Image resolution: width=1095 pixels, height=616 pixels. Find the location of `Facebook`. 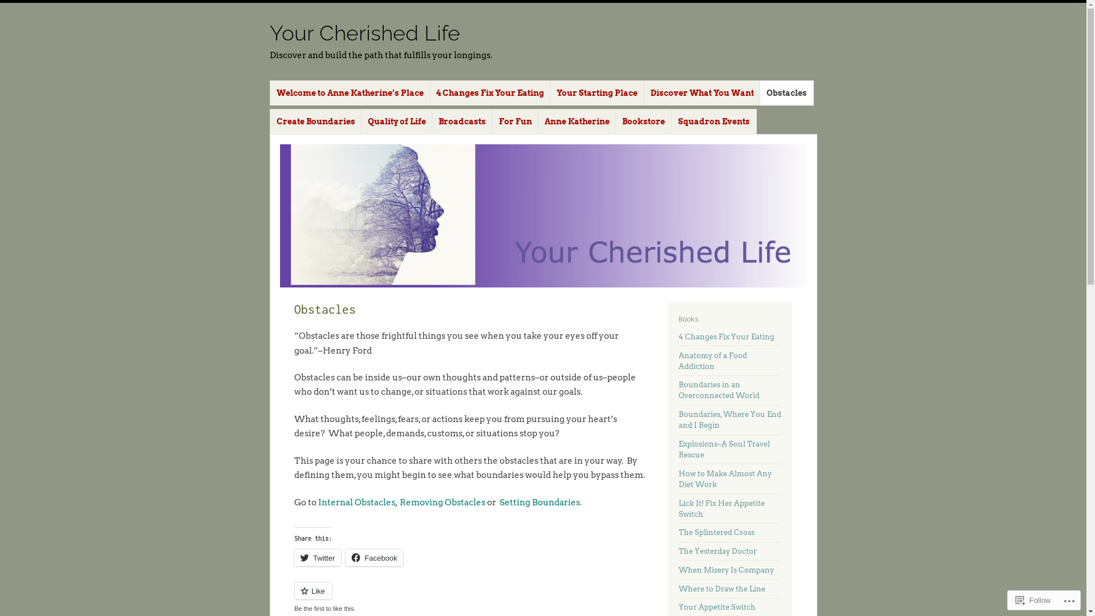

Facebook is located at coordinates (374, 558).